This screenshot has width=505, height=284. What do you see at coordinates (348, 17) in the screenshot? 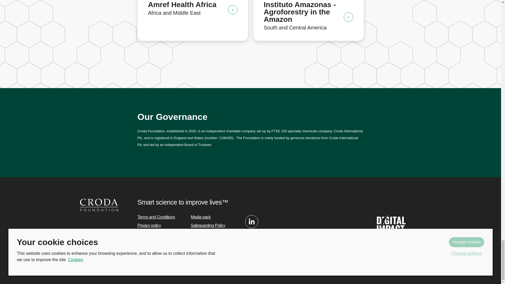
I see `Instituto Amazonas - Agroforestry in the Amazon` at bounding box center [348, 17].